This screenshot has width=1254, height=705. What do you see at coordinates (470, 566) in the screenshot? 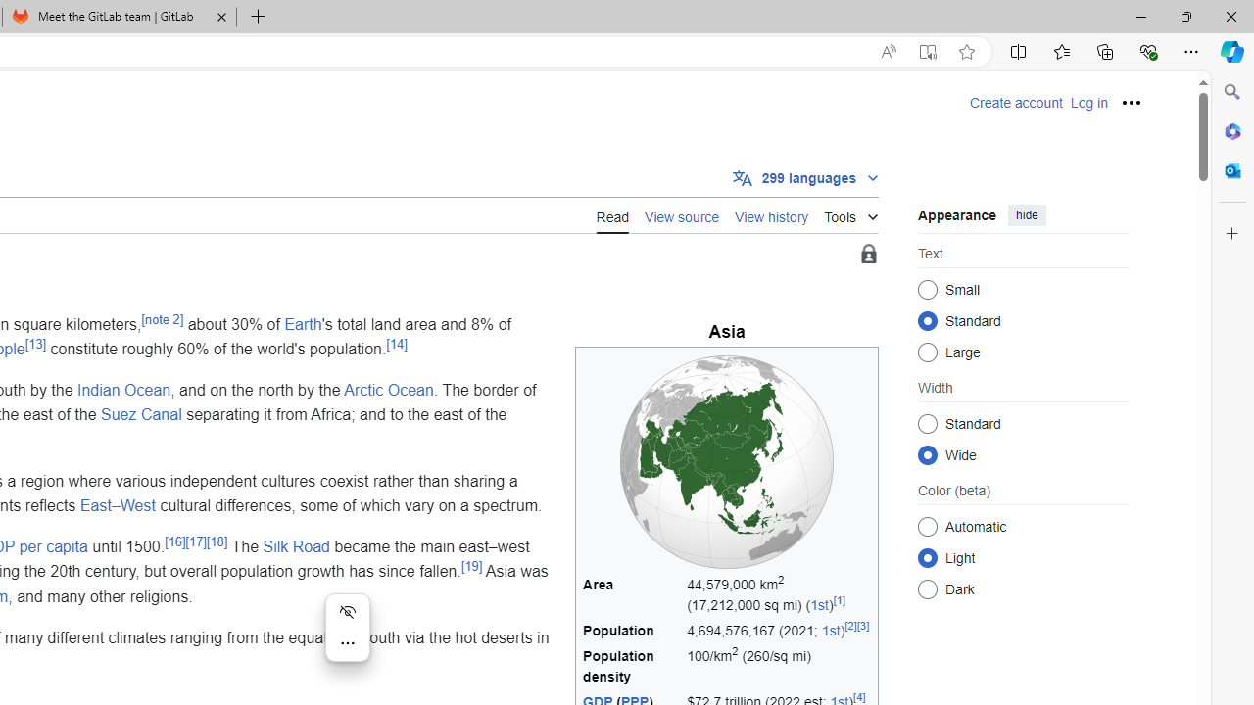
I see `[19]` at bounding box center [470, 566].